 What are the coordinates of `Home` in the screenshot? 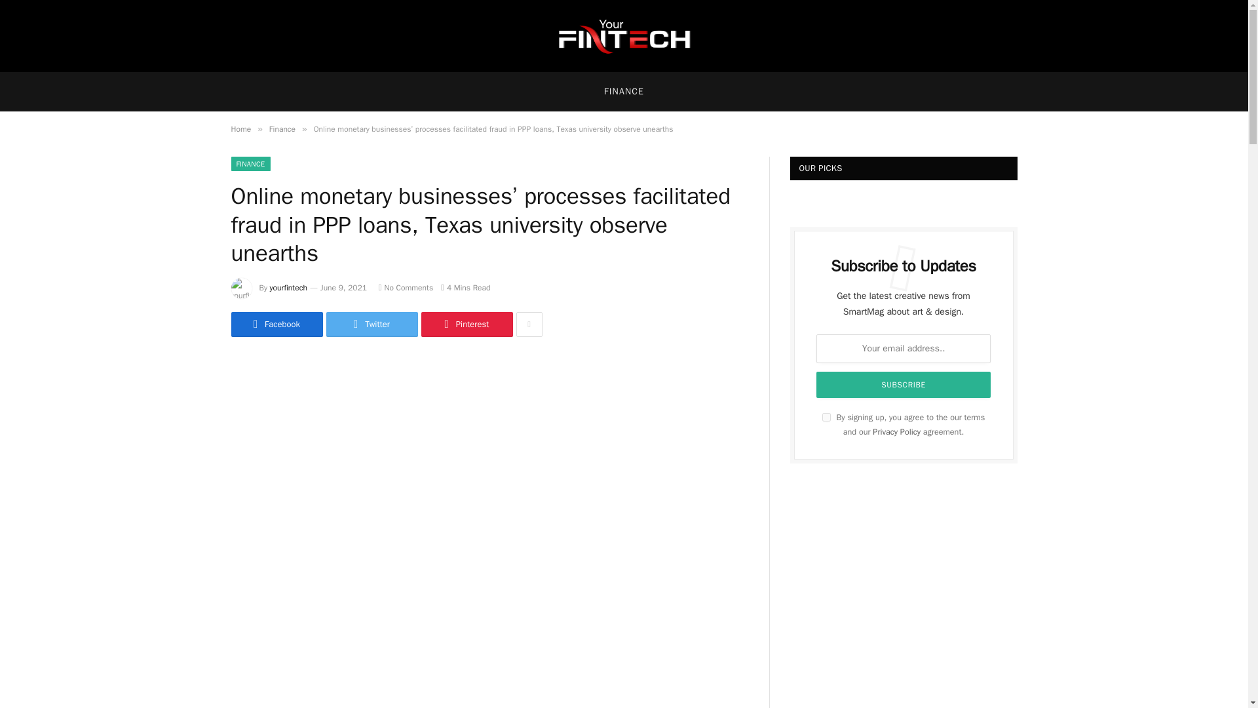 It's located at (240, 129).